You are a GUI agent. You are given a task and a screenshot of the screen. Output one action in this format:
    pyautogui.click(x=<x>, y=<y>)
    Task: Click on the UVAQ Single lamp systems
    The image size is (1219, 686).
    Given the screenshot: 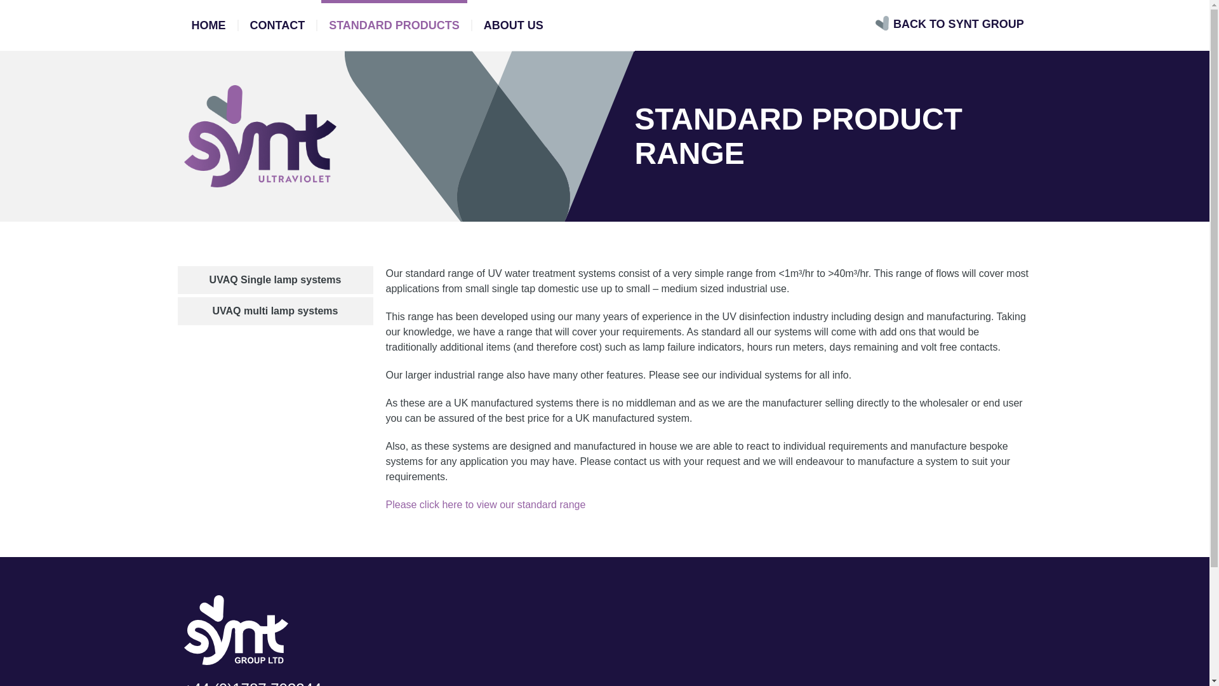 What is the action you would take?
    pyautogui.click(x=276, y=280)
    